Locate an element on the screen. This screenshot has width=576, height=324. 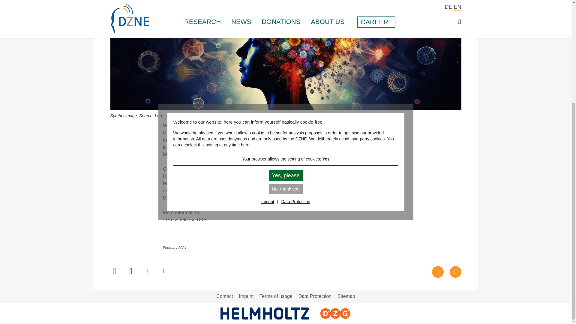
Bei Twitter teilen is located at coordinates (131, 271).